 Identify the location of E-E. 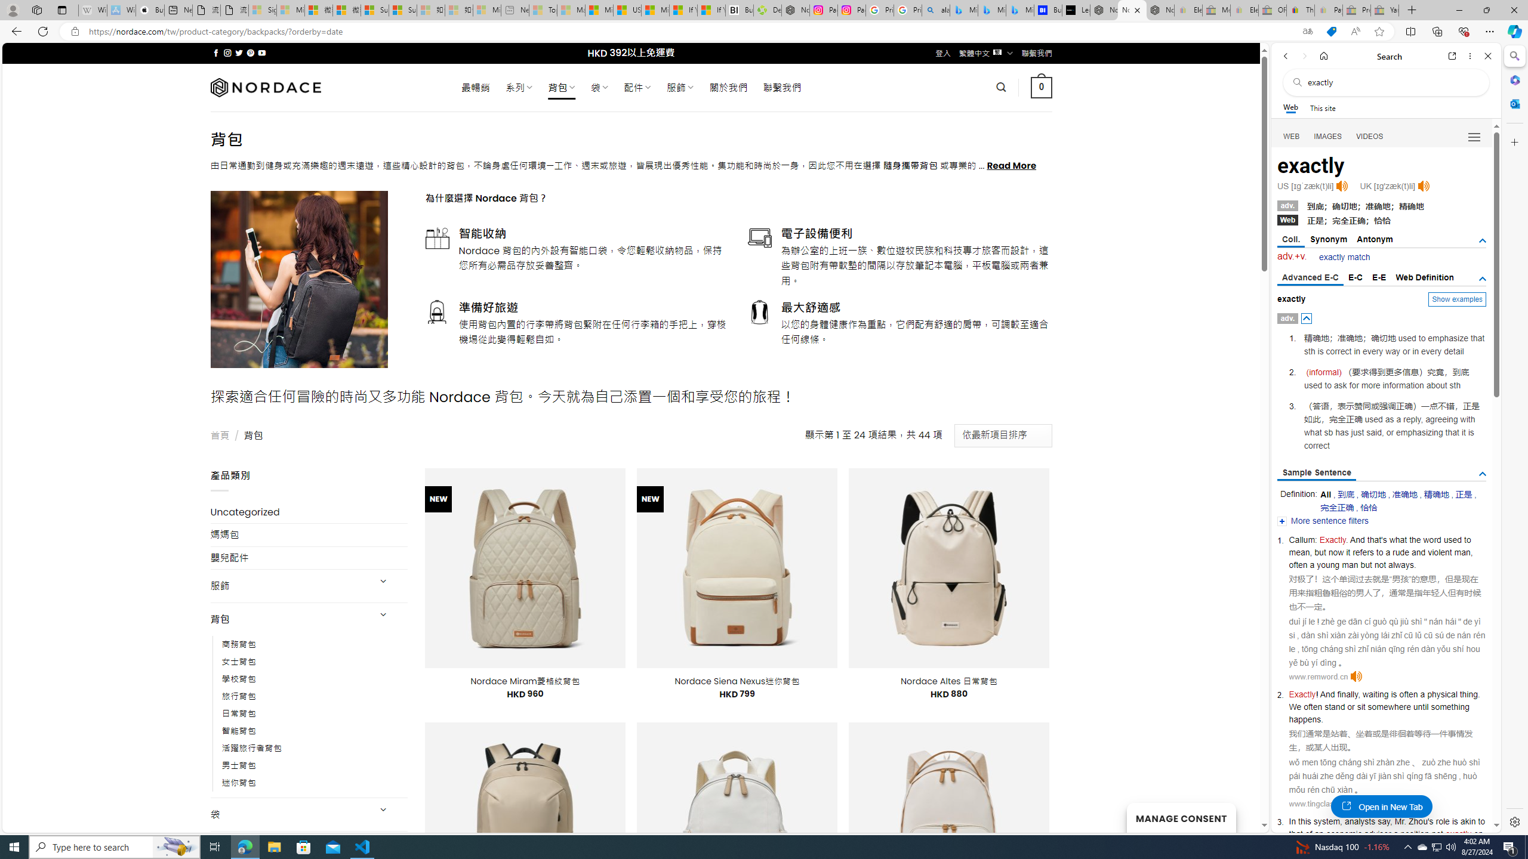
(1380, 277).